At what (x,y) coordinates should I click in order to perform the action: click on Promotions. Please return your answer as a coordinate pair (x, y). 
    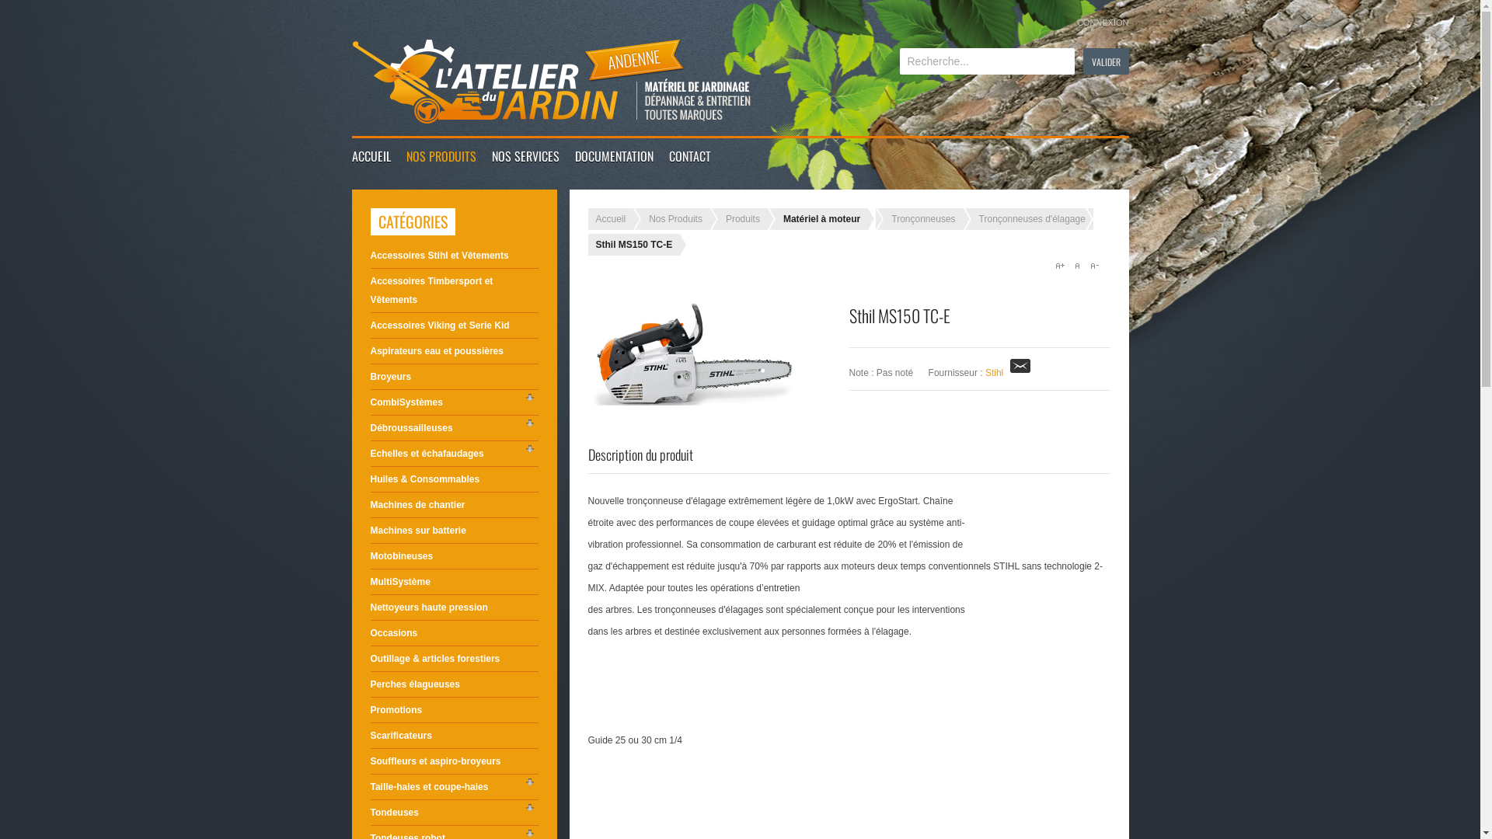
    Looking at the image, I should click on (454, 710).